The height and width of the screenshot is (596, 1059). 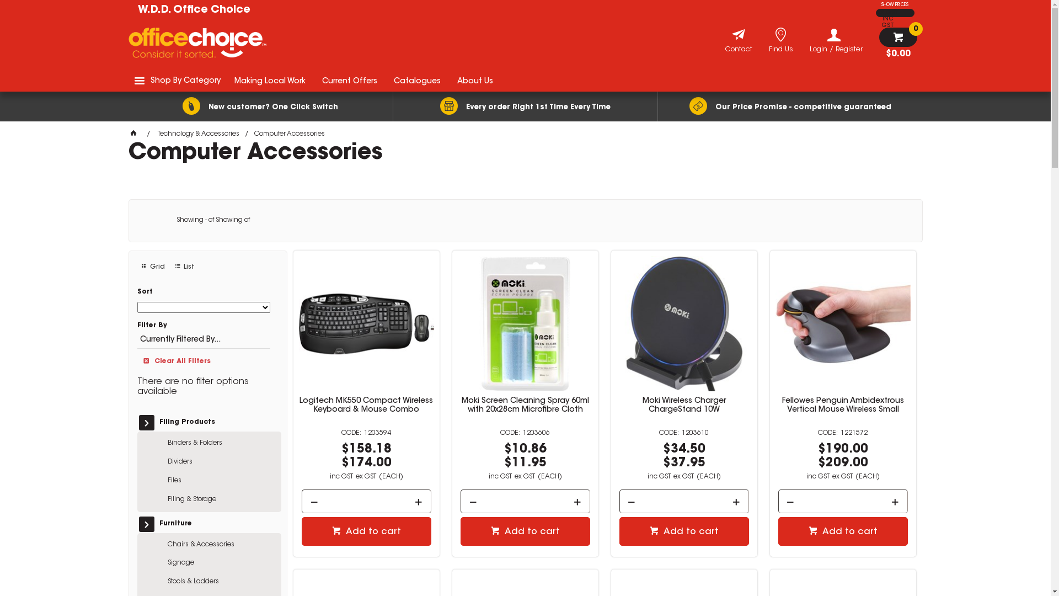 What do you see at coordinates (475, 81) in the screenshot?
I see `About Us` at bounding box center [475, 81].